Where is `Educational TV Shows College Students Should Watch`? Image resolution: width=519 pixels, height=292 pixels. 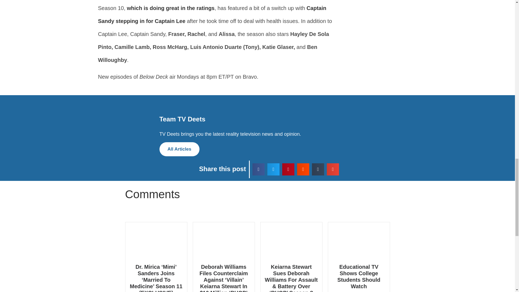 Educational TV Shows College Students Should Watch is located at coordinates (359, 277).